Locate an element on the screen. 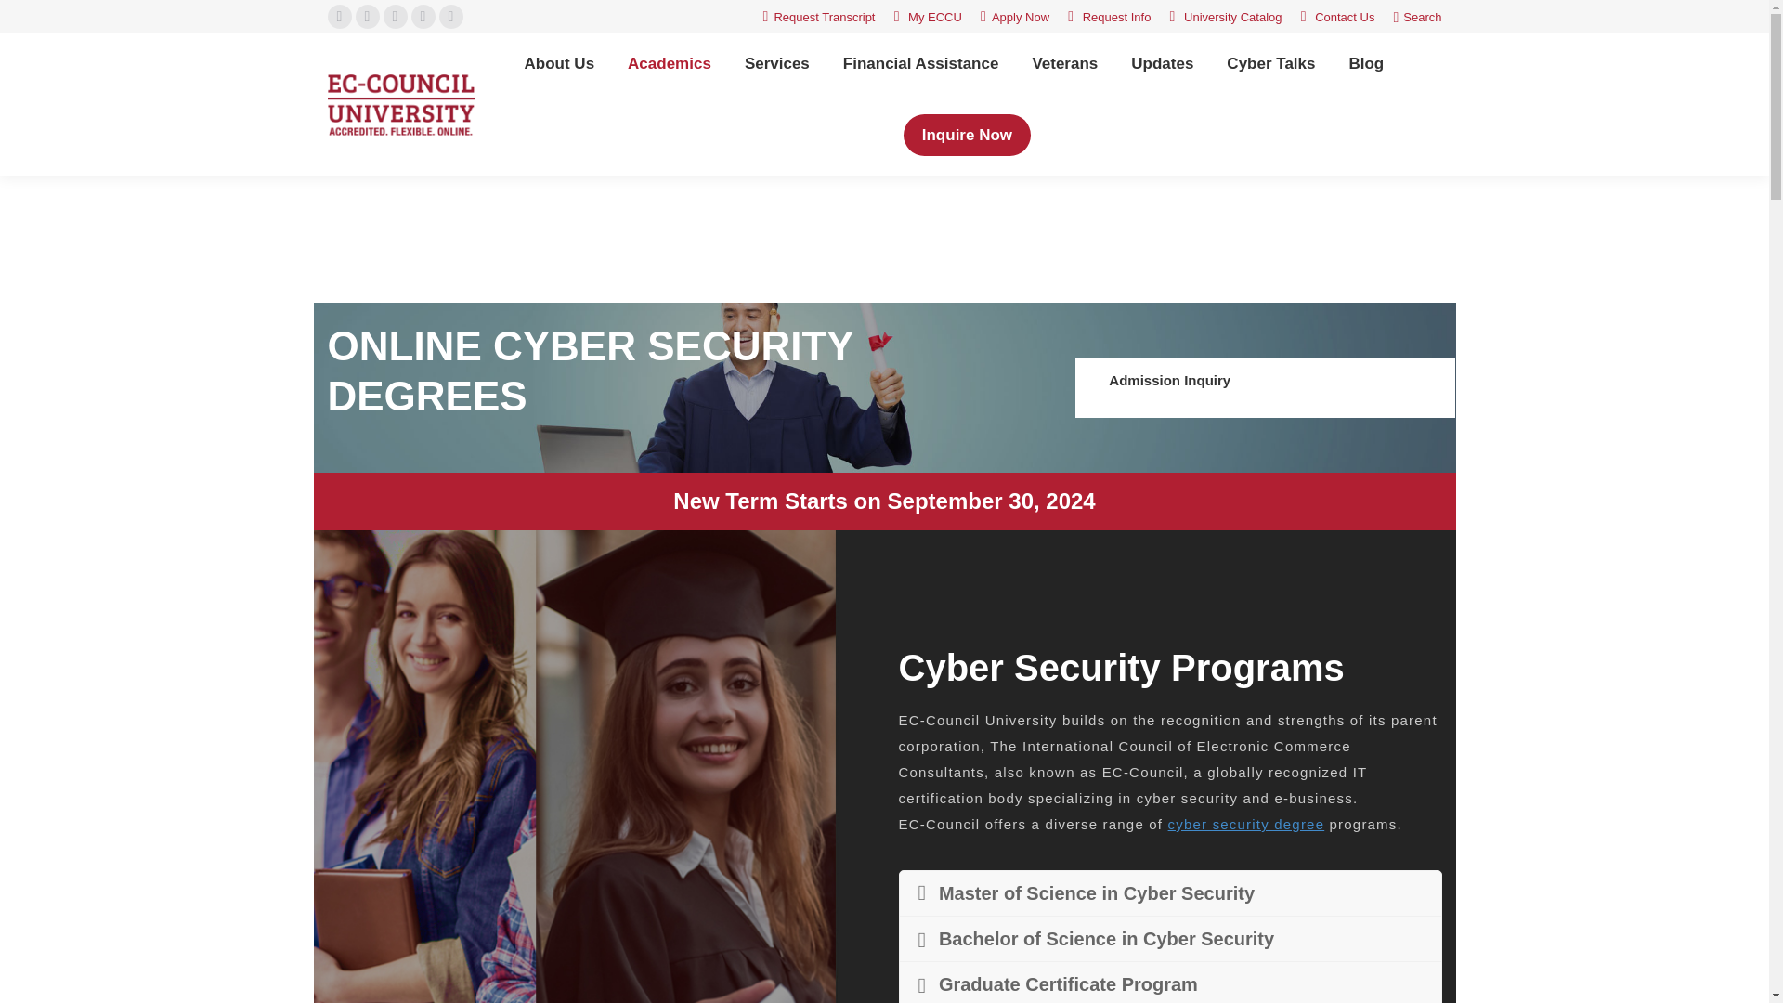  Academics is located at coordinates (669, 63).